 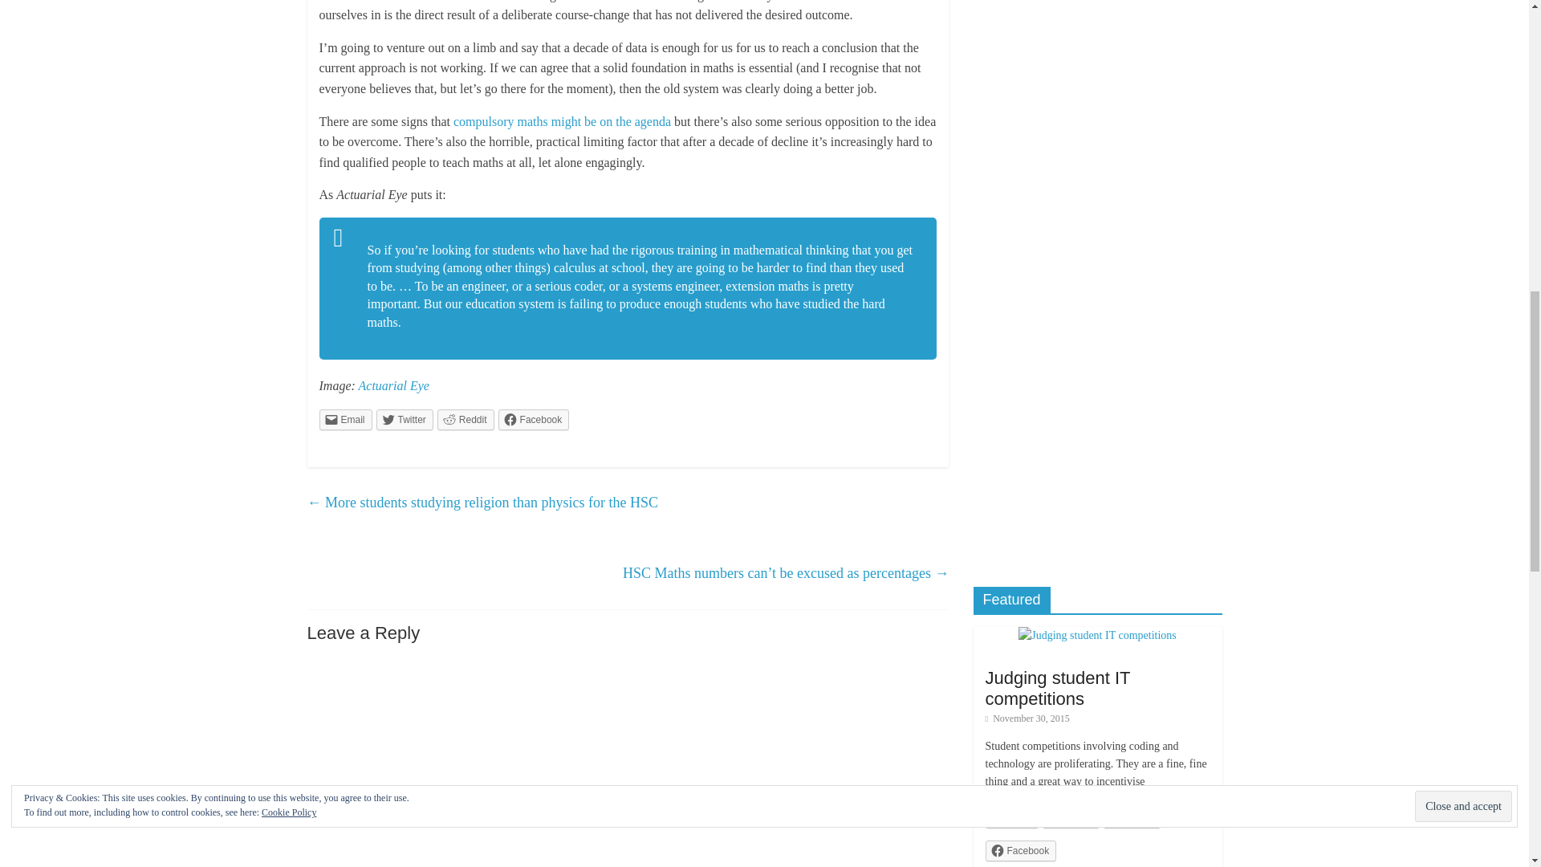 I want to click on Actuarial Eye, so click(x=394, y=385).